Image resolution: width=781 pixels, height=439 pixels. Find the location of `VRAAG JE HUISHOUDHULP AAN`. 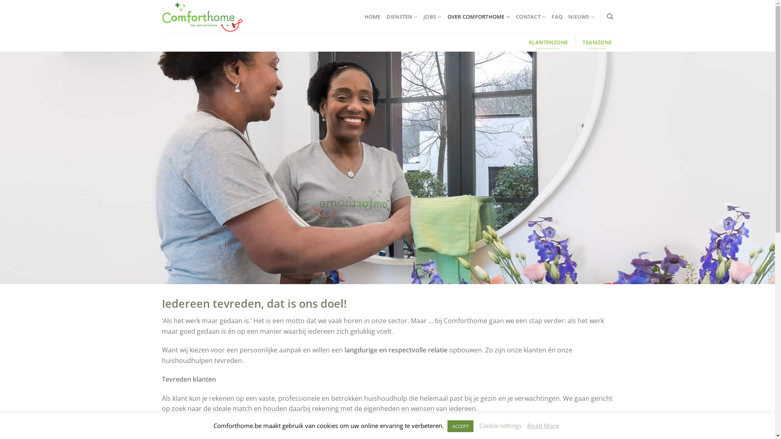

VRAAG JE HUISHOUDHULP AAN is located at coordinates (222, 431).